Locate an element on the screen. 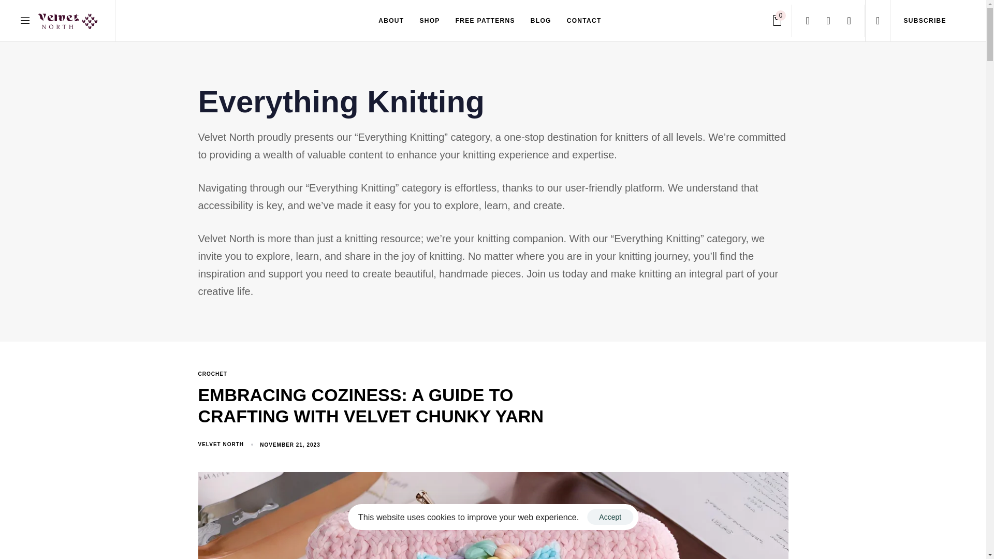 This screenshot has width=994, height=559. SHOP is located at coordinates (429, 21).